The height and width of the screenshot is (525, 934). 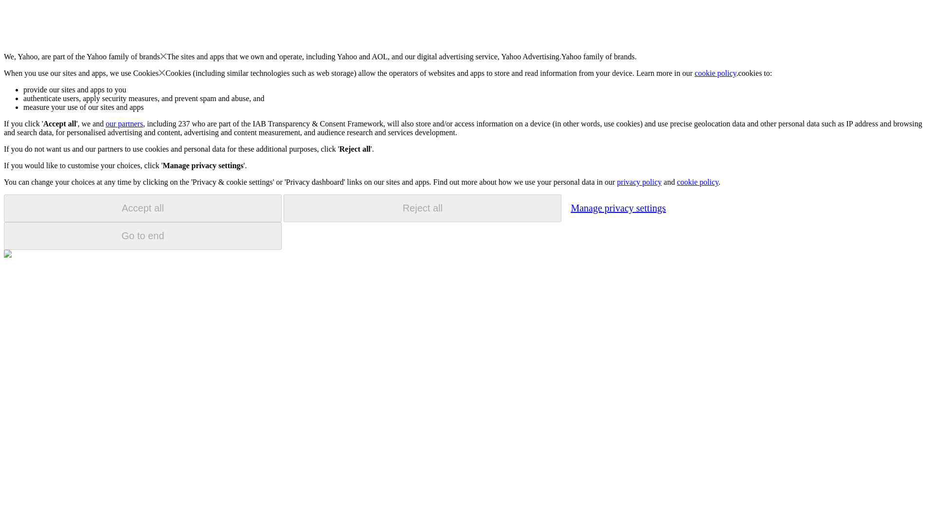 I want to click on privacy policy, so click(x=639, y=182).